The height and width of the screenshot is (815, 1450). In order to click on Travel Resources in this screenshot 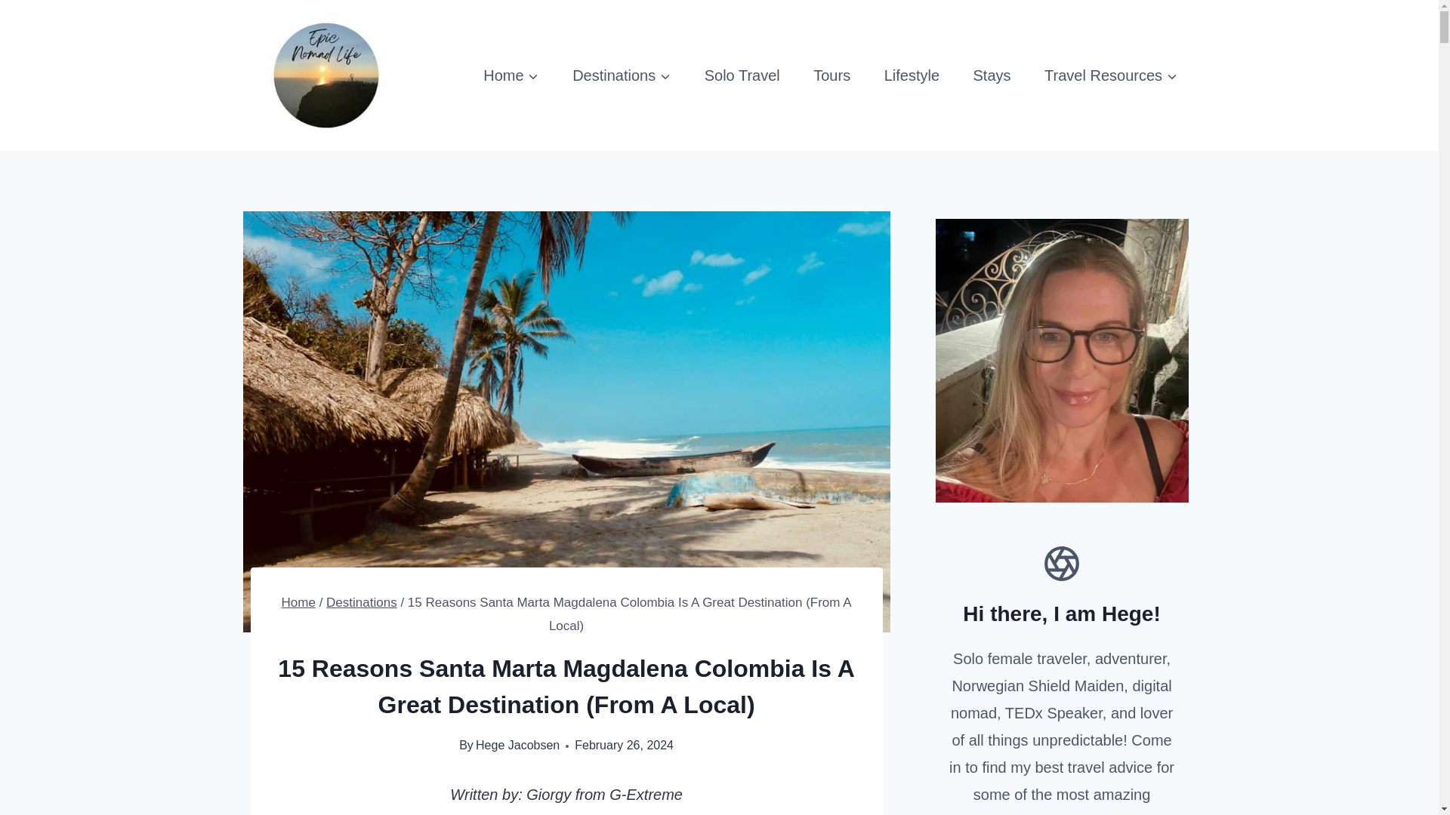, I will do `click(1111, 75)`.